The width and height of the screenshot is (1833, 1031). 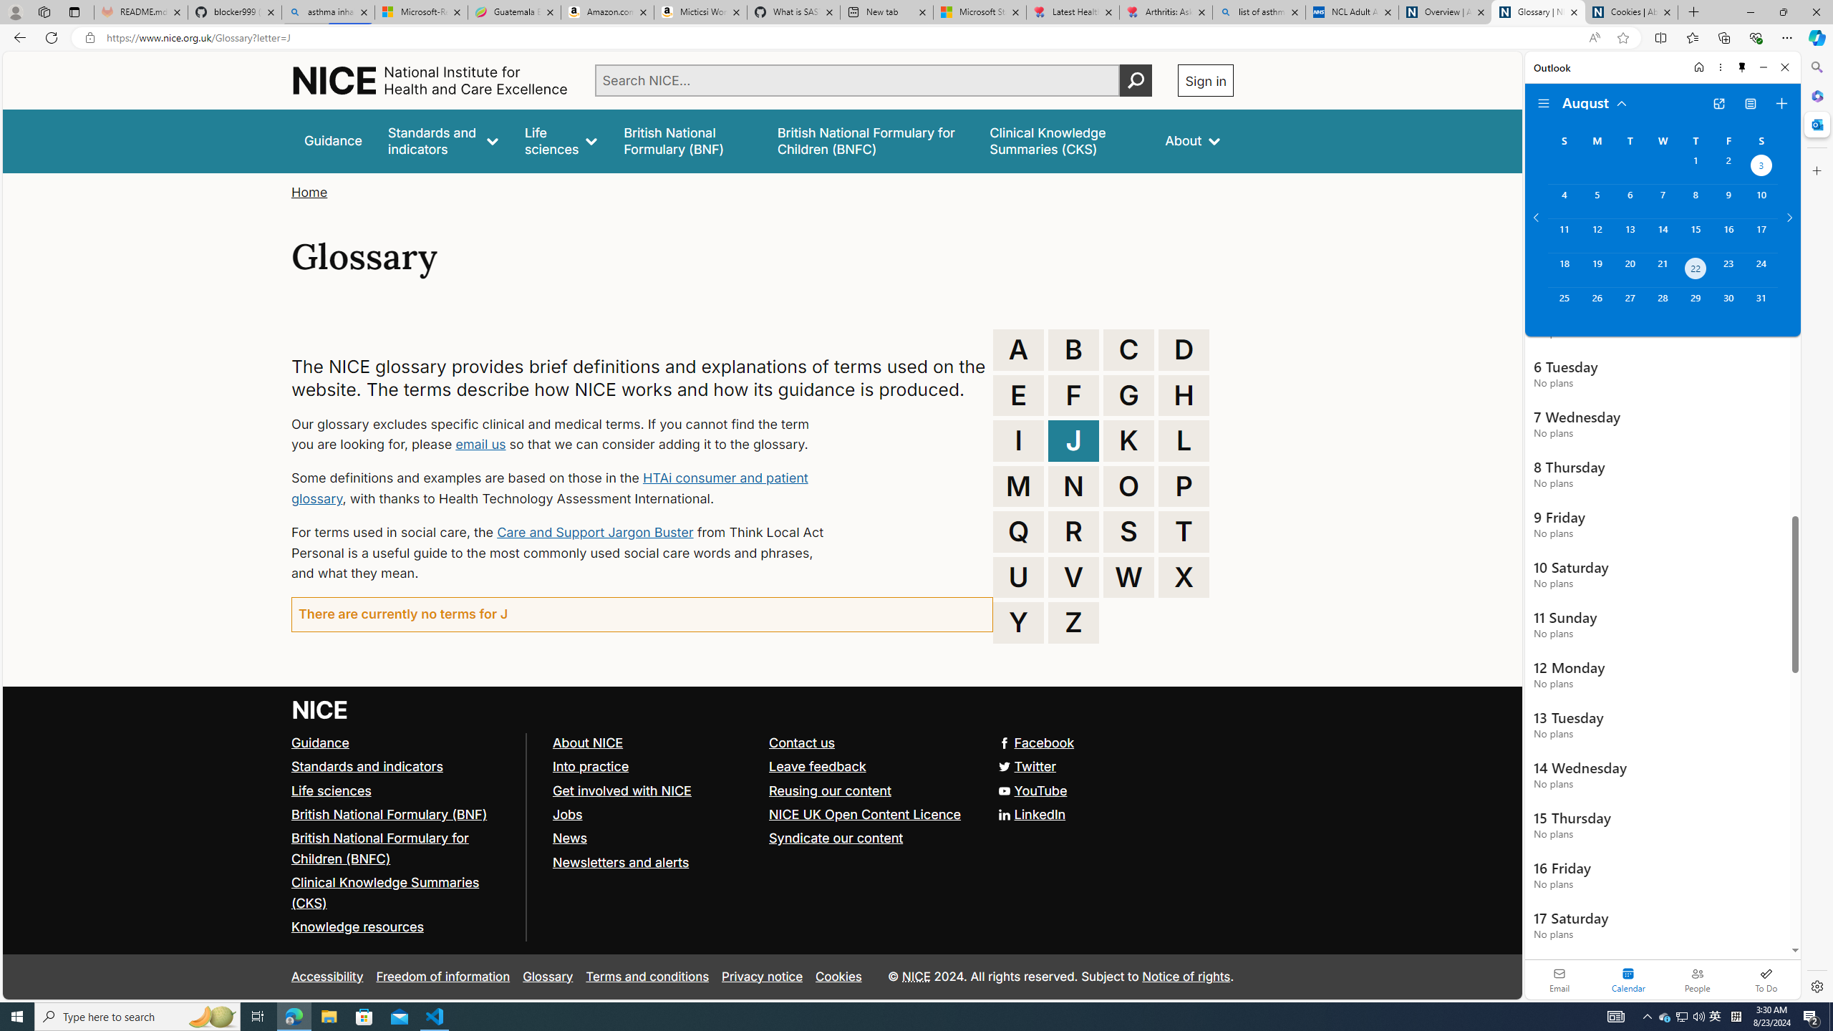 I want to click on list of asthma inhalers uk - Search, so click(x=1259, y=12).